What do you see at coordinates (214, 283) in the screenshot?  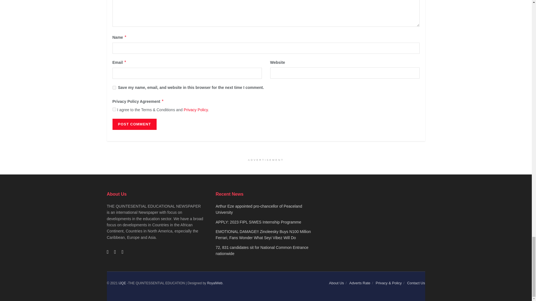 I see `RoyalWeb` at bounding box center [214, 283].